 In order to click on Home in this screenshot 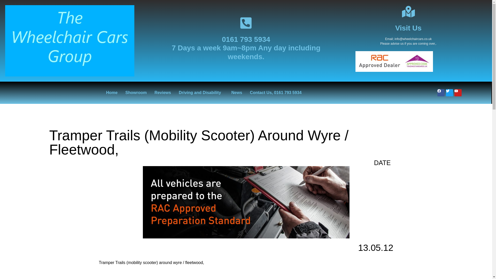, I will do `click(112, 92)`.